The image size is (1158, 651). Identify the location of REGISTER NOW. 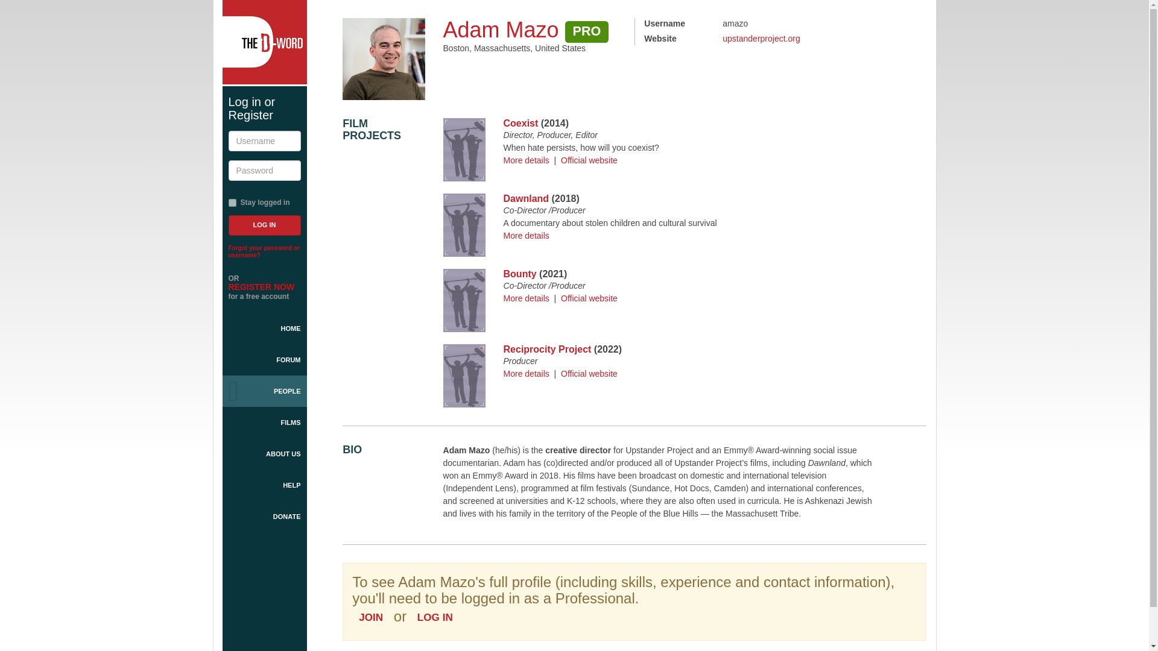
(261, 286).